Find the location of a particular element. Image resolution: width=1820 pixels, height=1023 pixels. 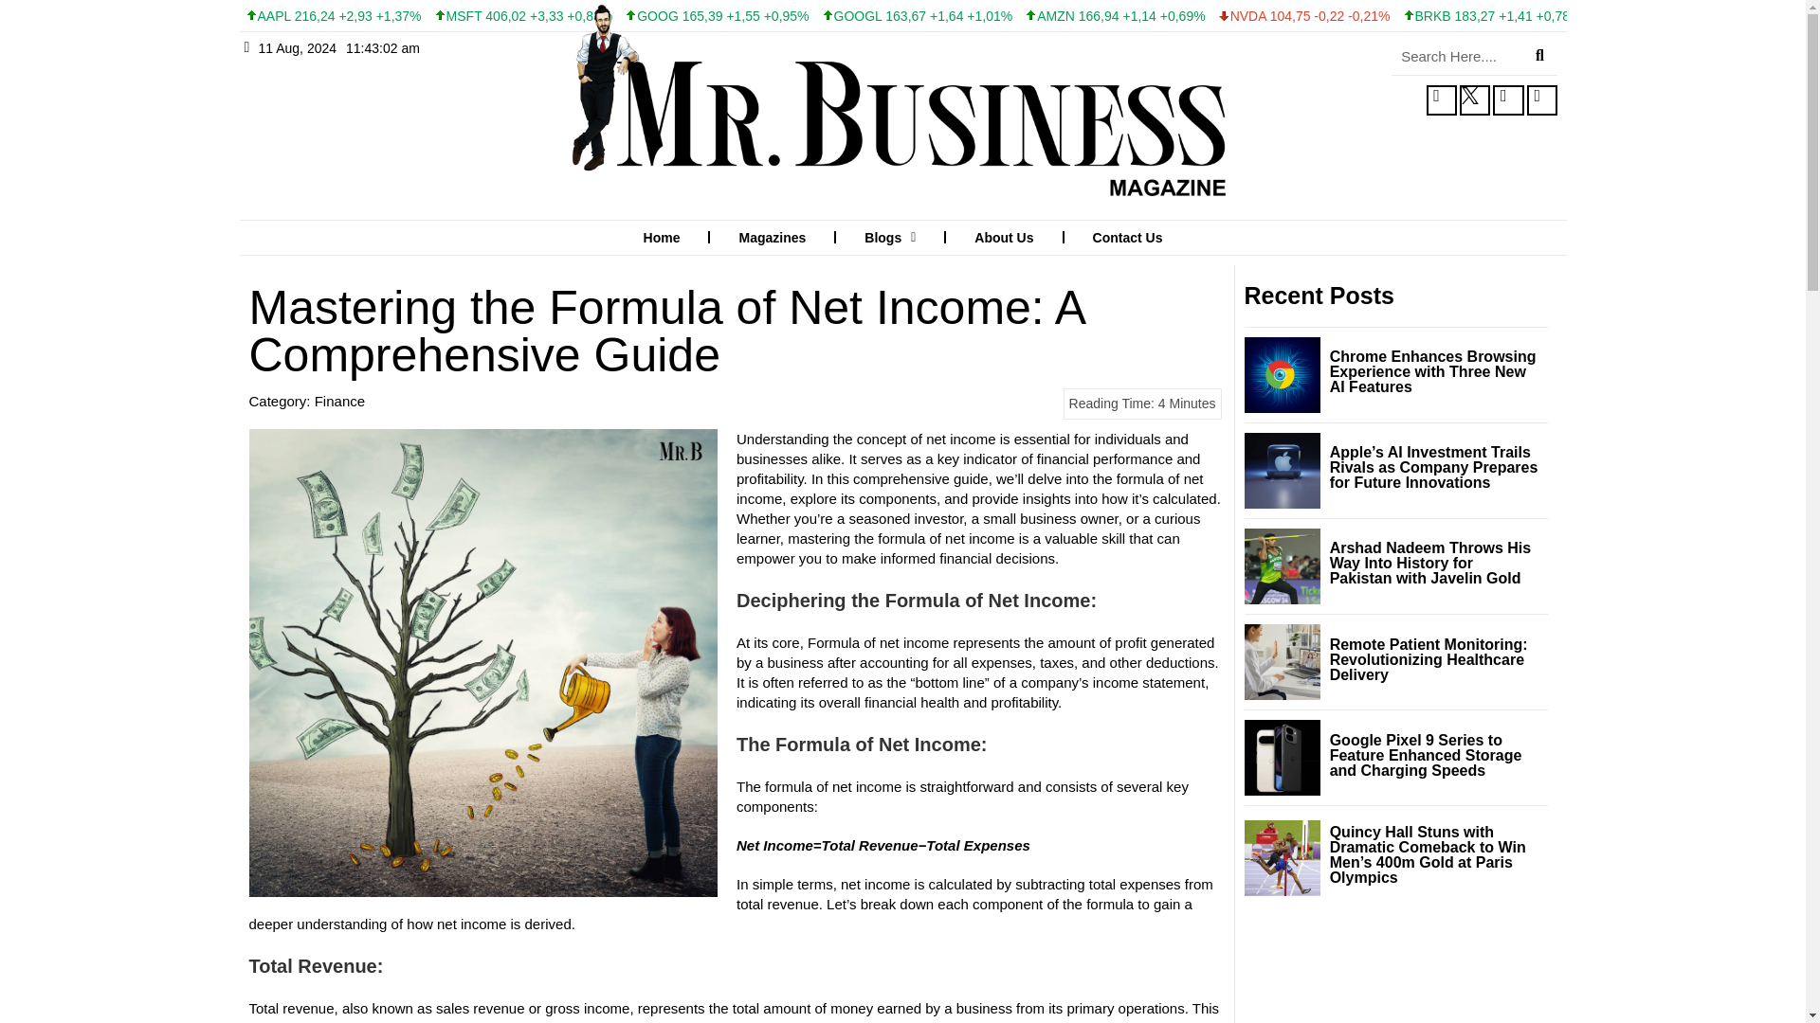

Home is located at coordinates (662, 237).